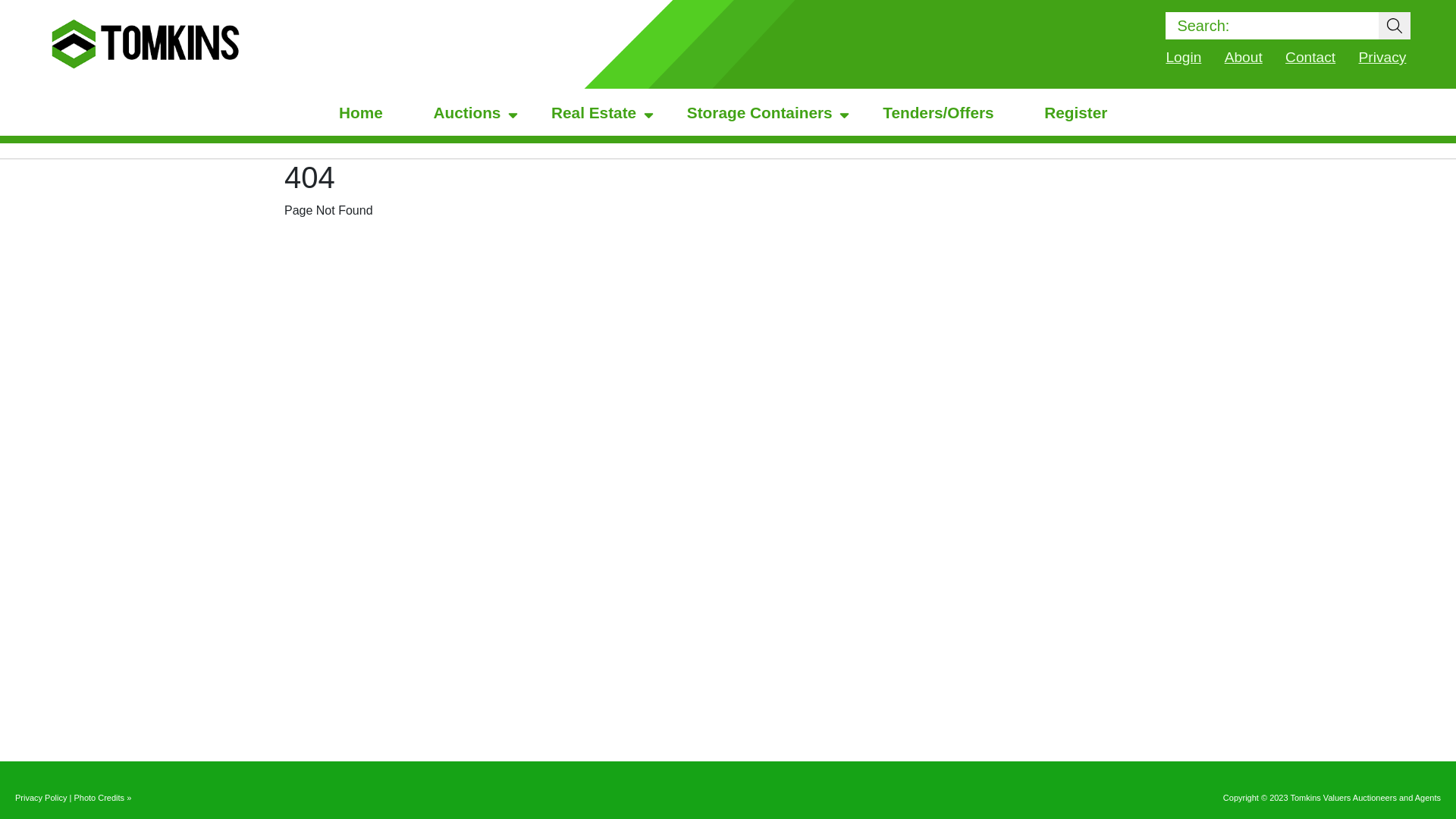 The image size is (1456, 819). What do you see at coordinates (467, 112) in the screenshot?
I see `Auctions` at bounding box center [467, 112].